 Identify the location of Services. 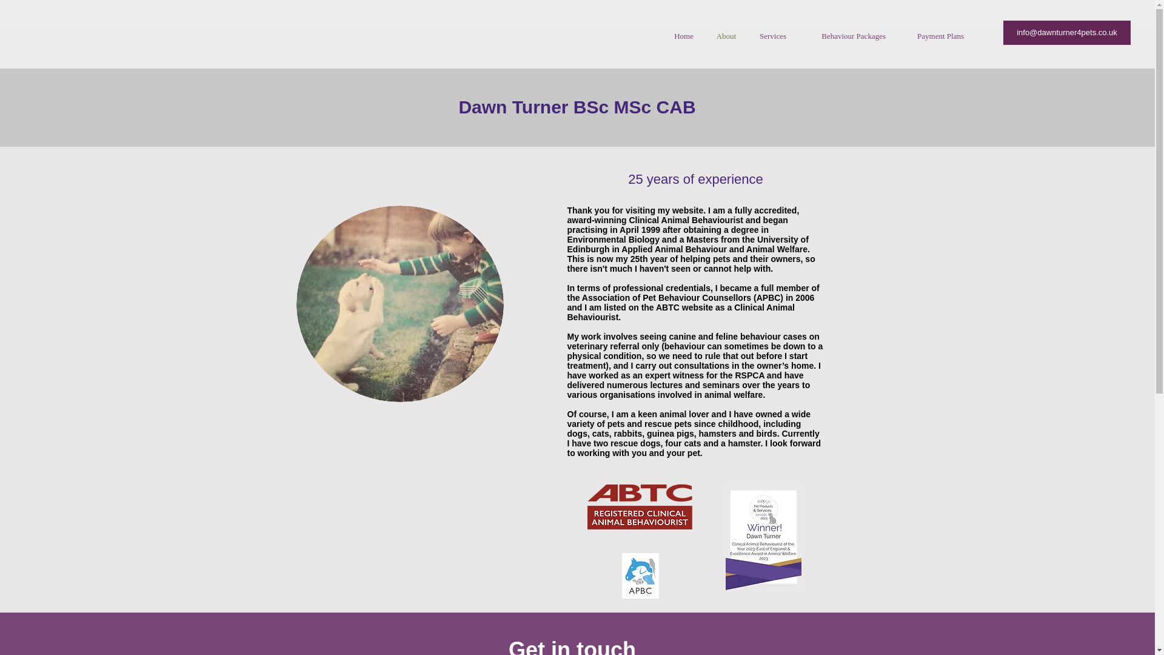
(770, 36).